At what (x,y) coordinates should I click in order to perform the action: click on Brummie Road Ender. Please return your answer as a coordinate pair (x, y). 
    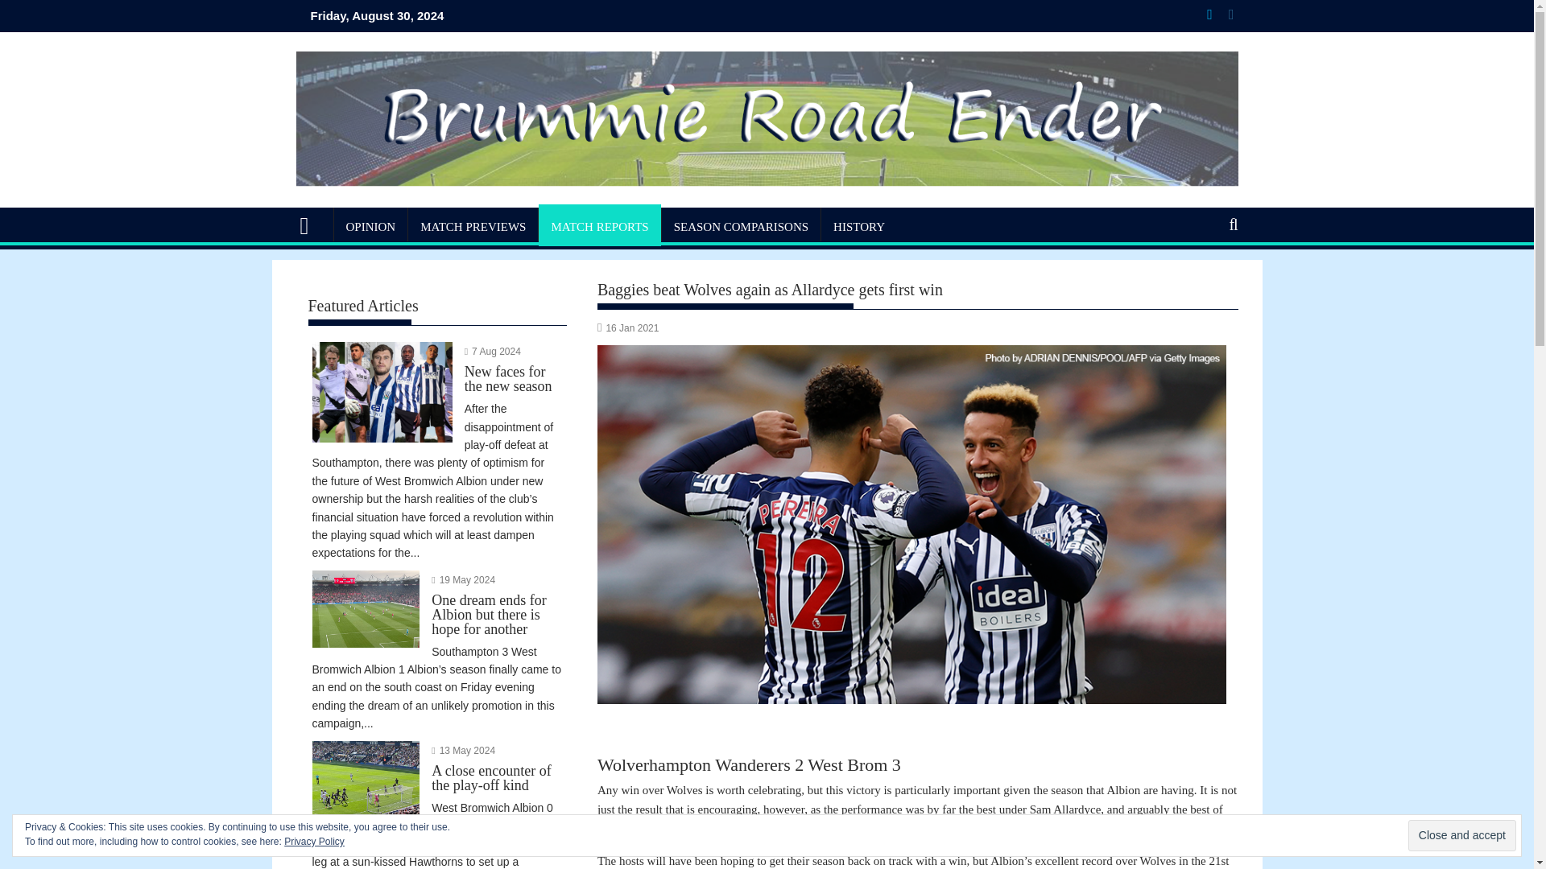
    Looking at the image, I should click on (311, 224).